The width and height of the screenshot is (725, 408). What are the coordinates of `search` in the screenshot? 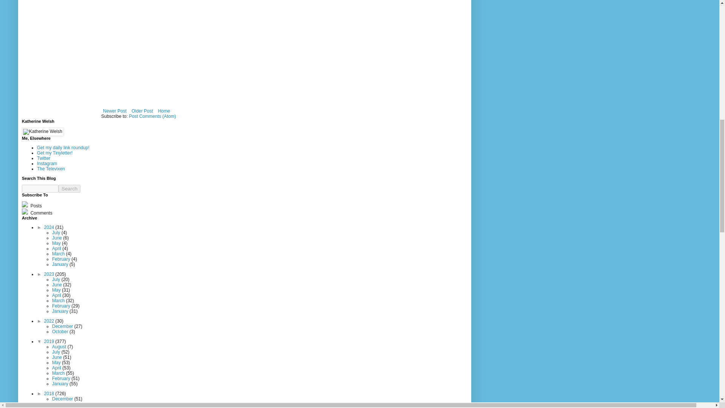 It's located at (69, 189).